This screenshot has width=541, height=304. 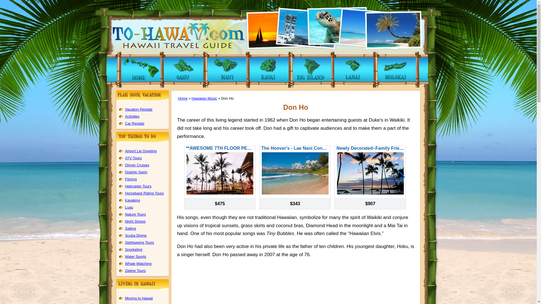 I want to click on Sightseeing Tours, so click(x=139, y=243).